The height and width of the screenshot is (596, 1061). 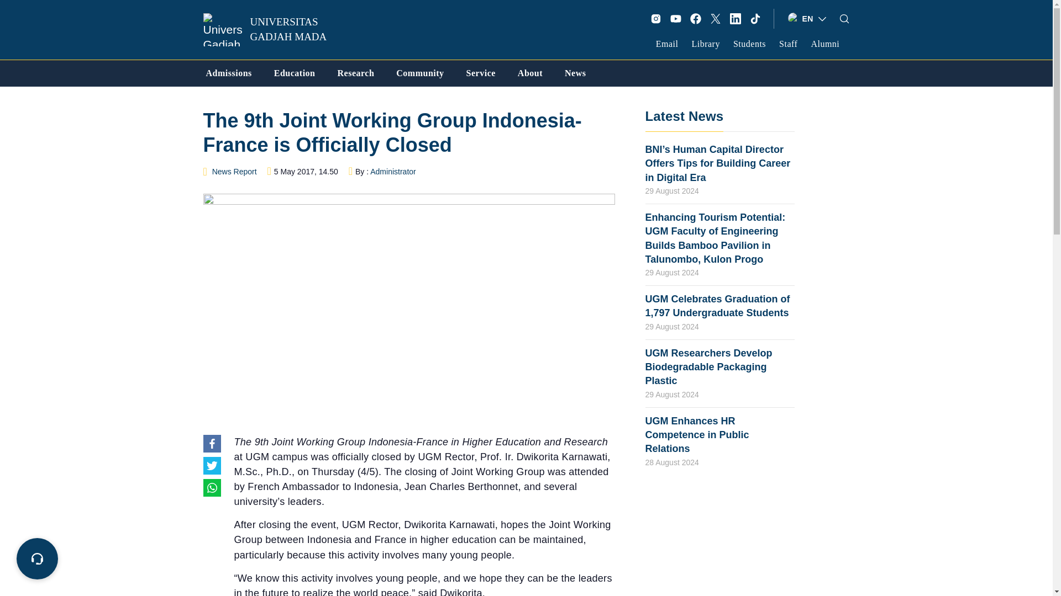 What do you see at coordinates (272, 30) in the screenshot?
I see `UNIVERSITAS GADJAH MADA` at bounding box center [272, 30].